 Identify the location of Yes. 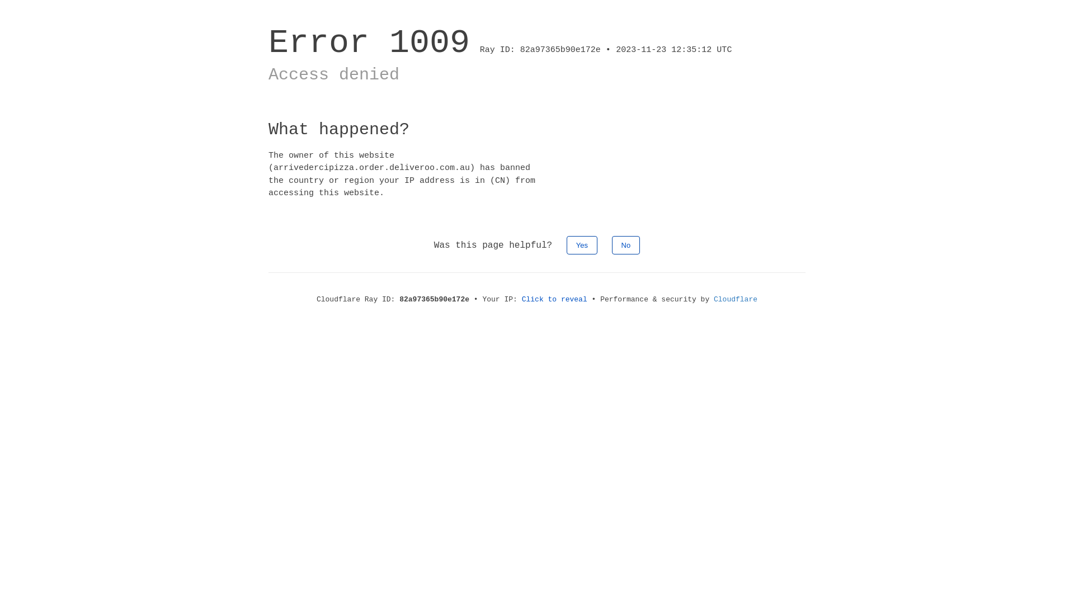
(582, 245).